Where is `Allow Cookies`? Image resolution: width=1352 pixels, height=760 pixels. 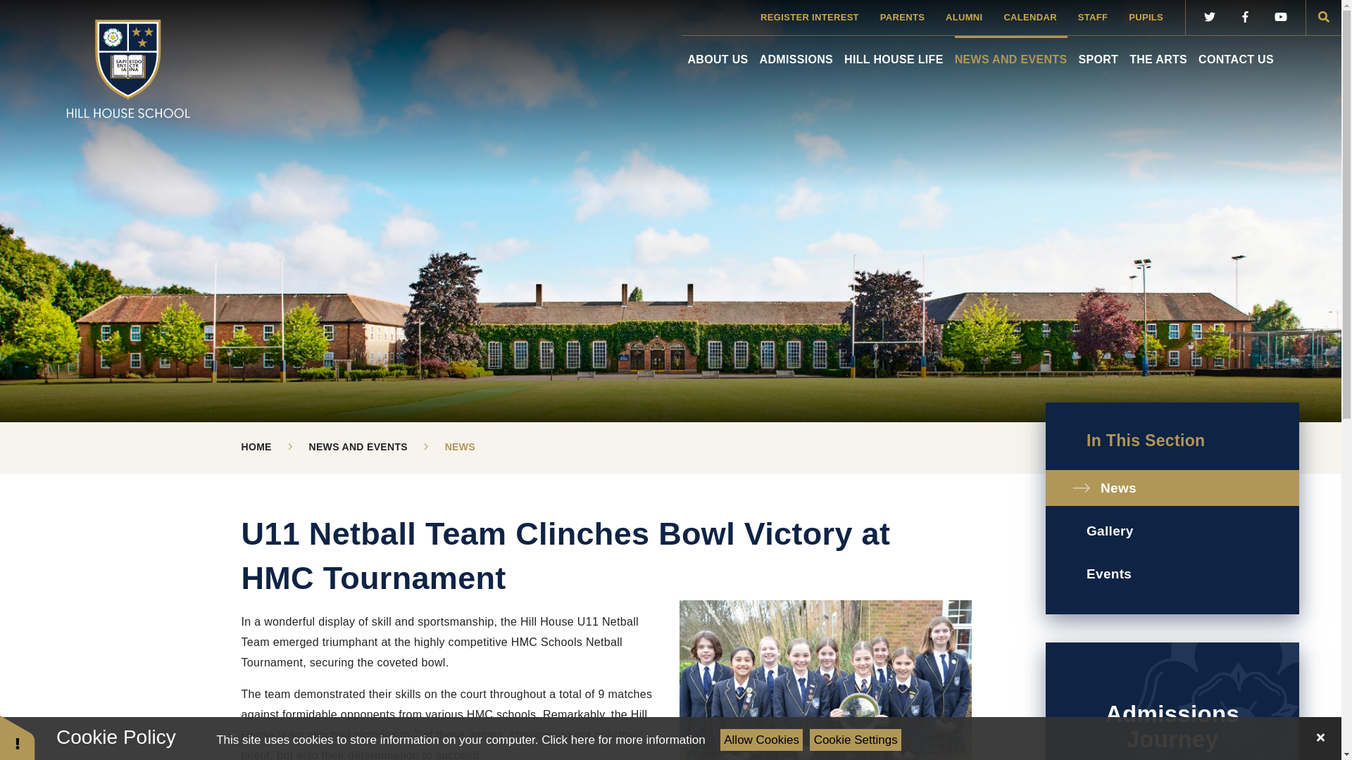
Allow Cookies is located at coordinates (762, 740).